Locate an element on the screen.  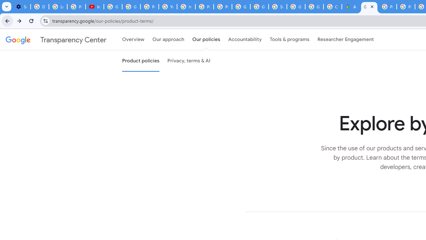
Learn how to find your photos - Google Photos Help is located at coordinates (58, 7).